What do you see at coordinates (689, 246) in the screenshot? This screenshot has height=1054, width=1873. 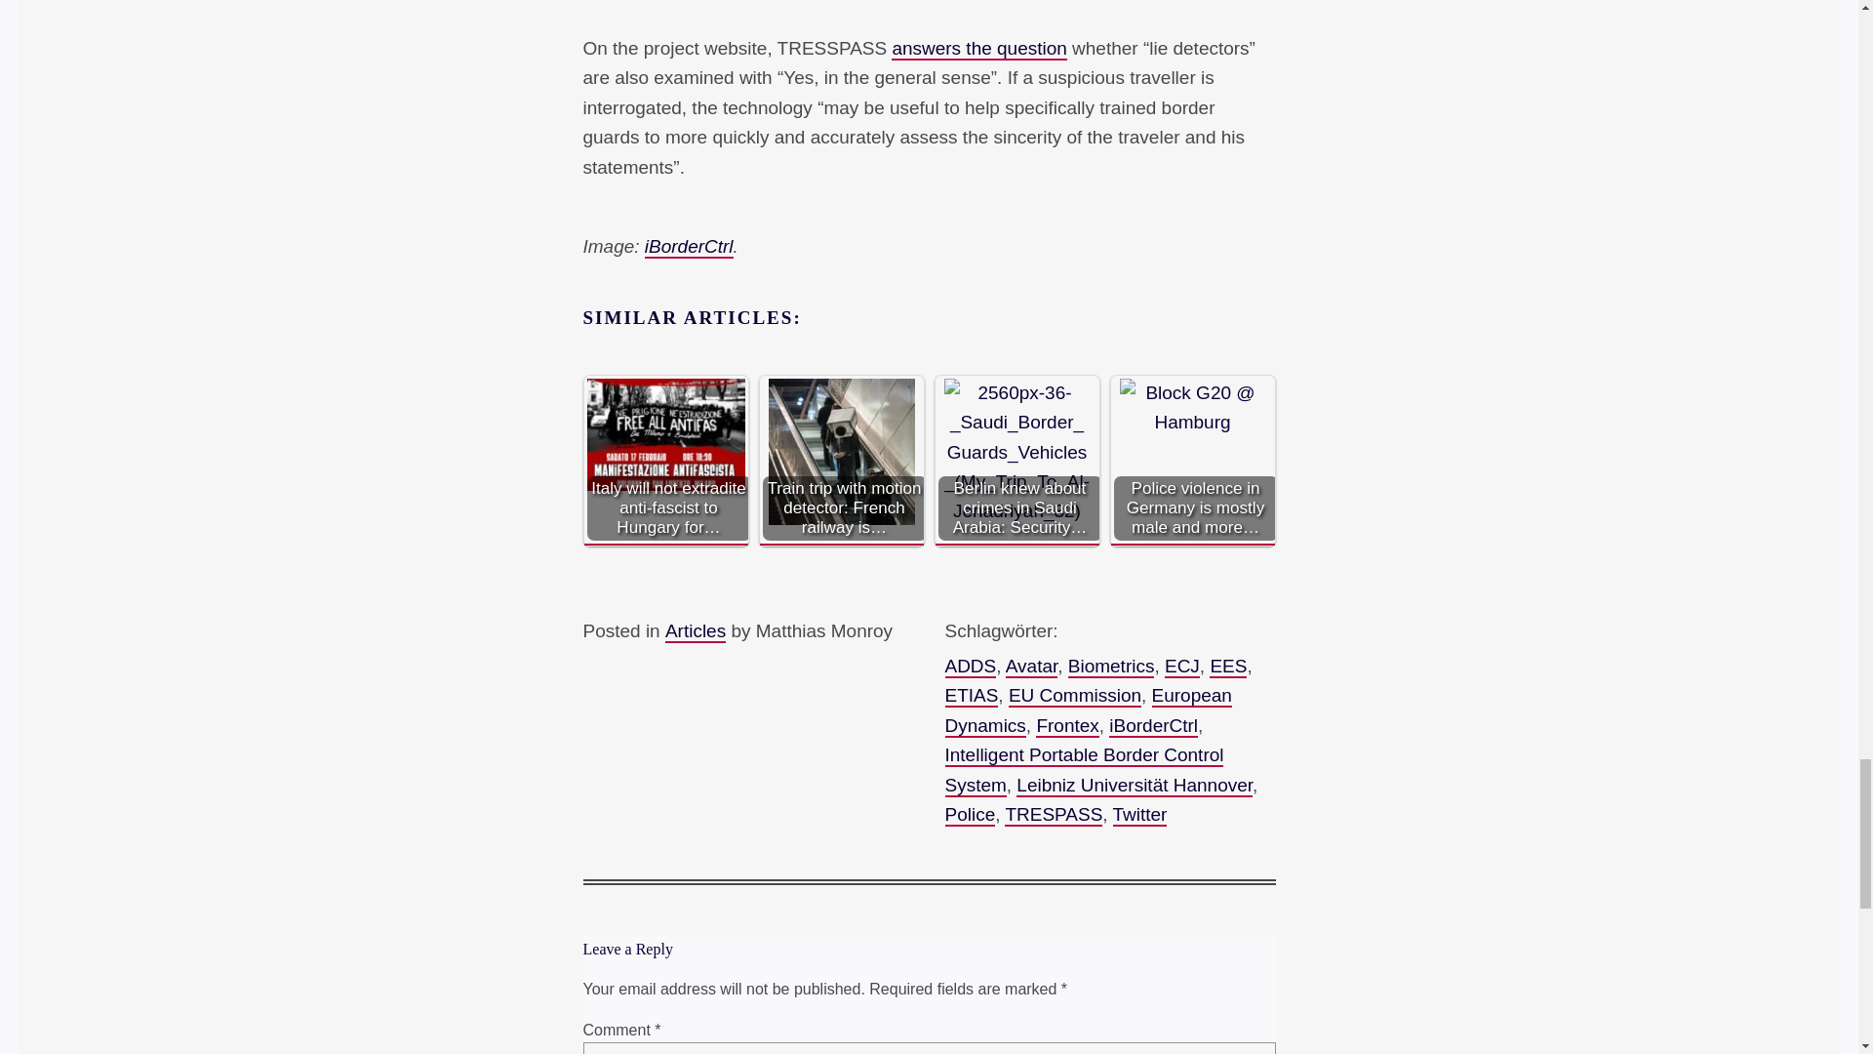 I see `iBorderCtrl` at bounding box center [689, 246].